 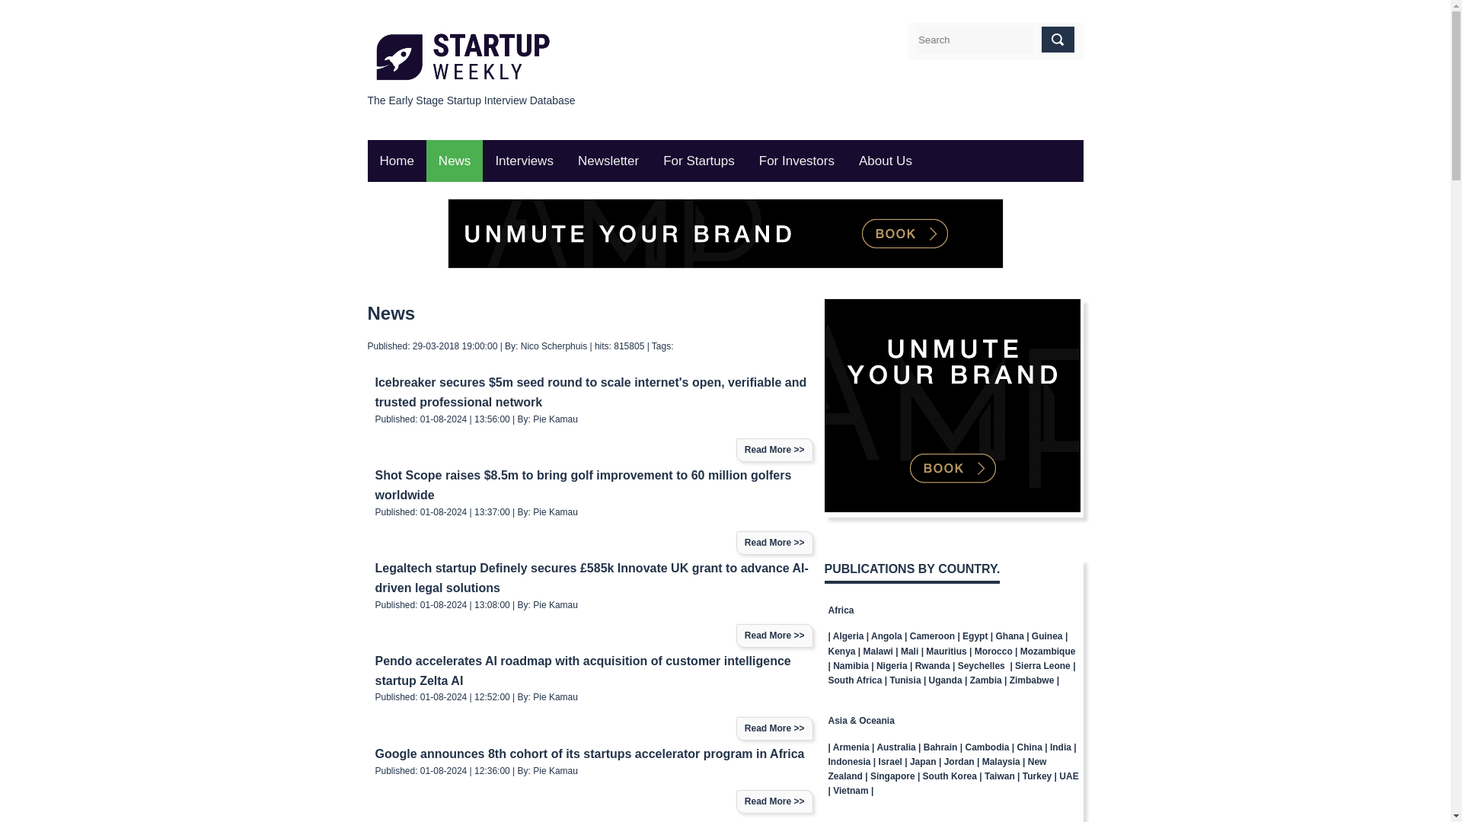 What do you see at coordinates (455, 160) in the screenshot?
I see `News` at bounding box center [455, 160].